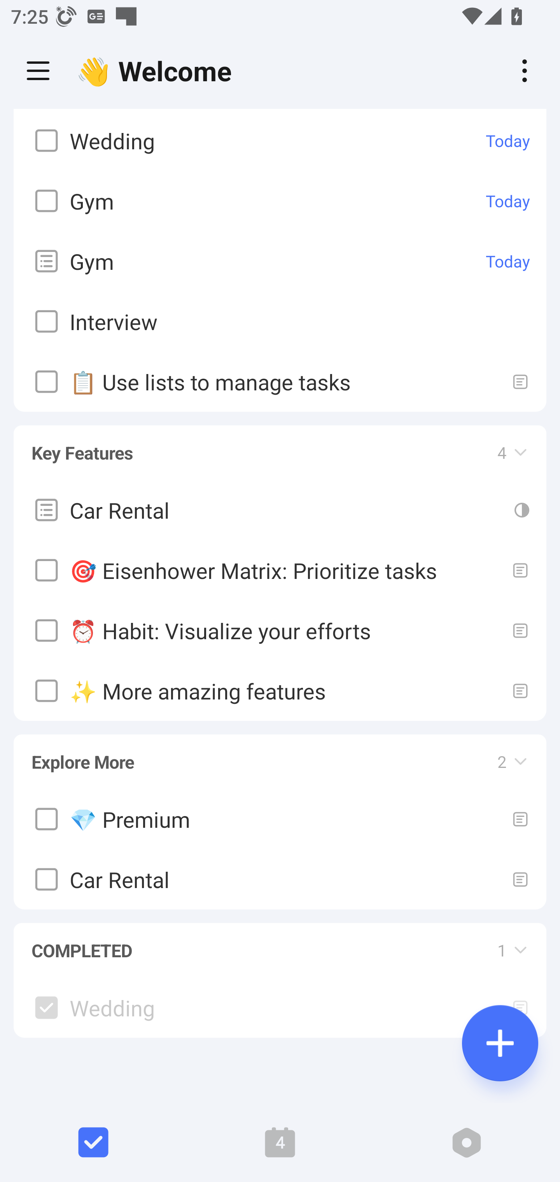 Image resolution: width=560 pixels, height=1182 pixels. What do you see at coordinates (158, 71) in the screenshot?
I see `👋 Welcome` at bounding box center [158, 71].